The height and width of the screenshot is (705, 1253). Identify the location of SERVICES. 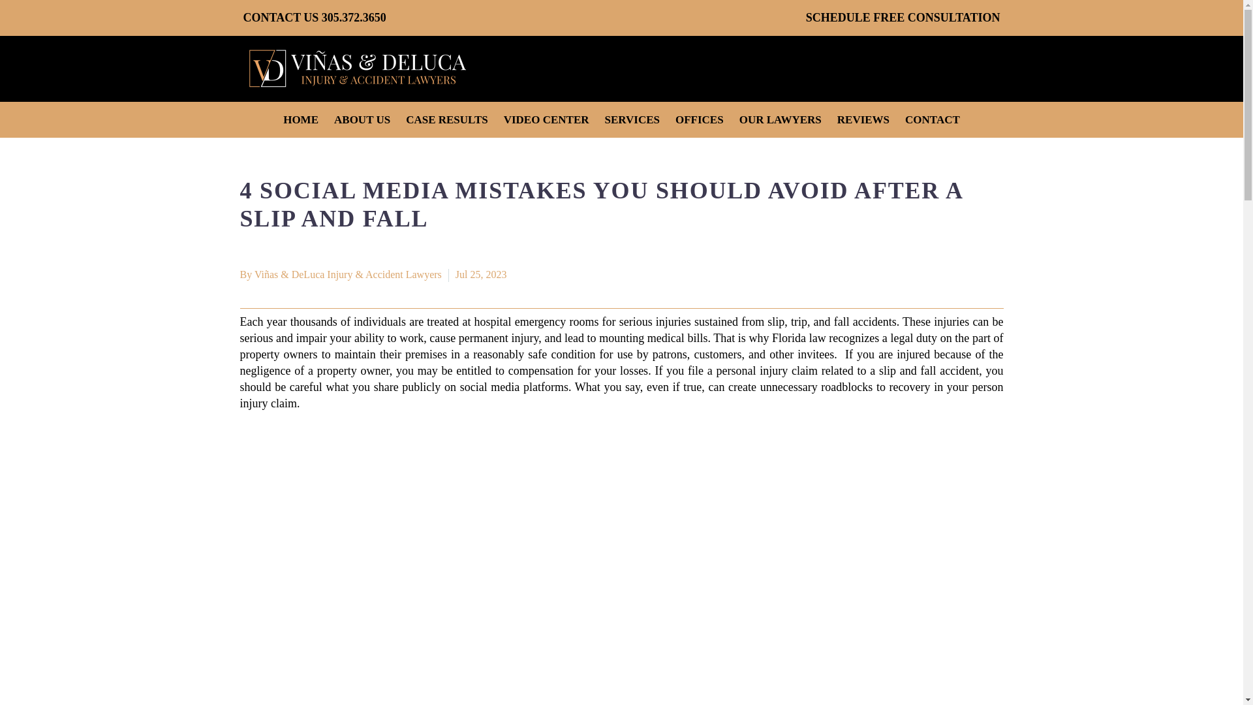
(632, 119).